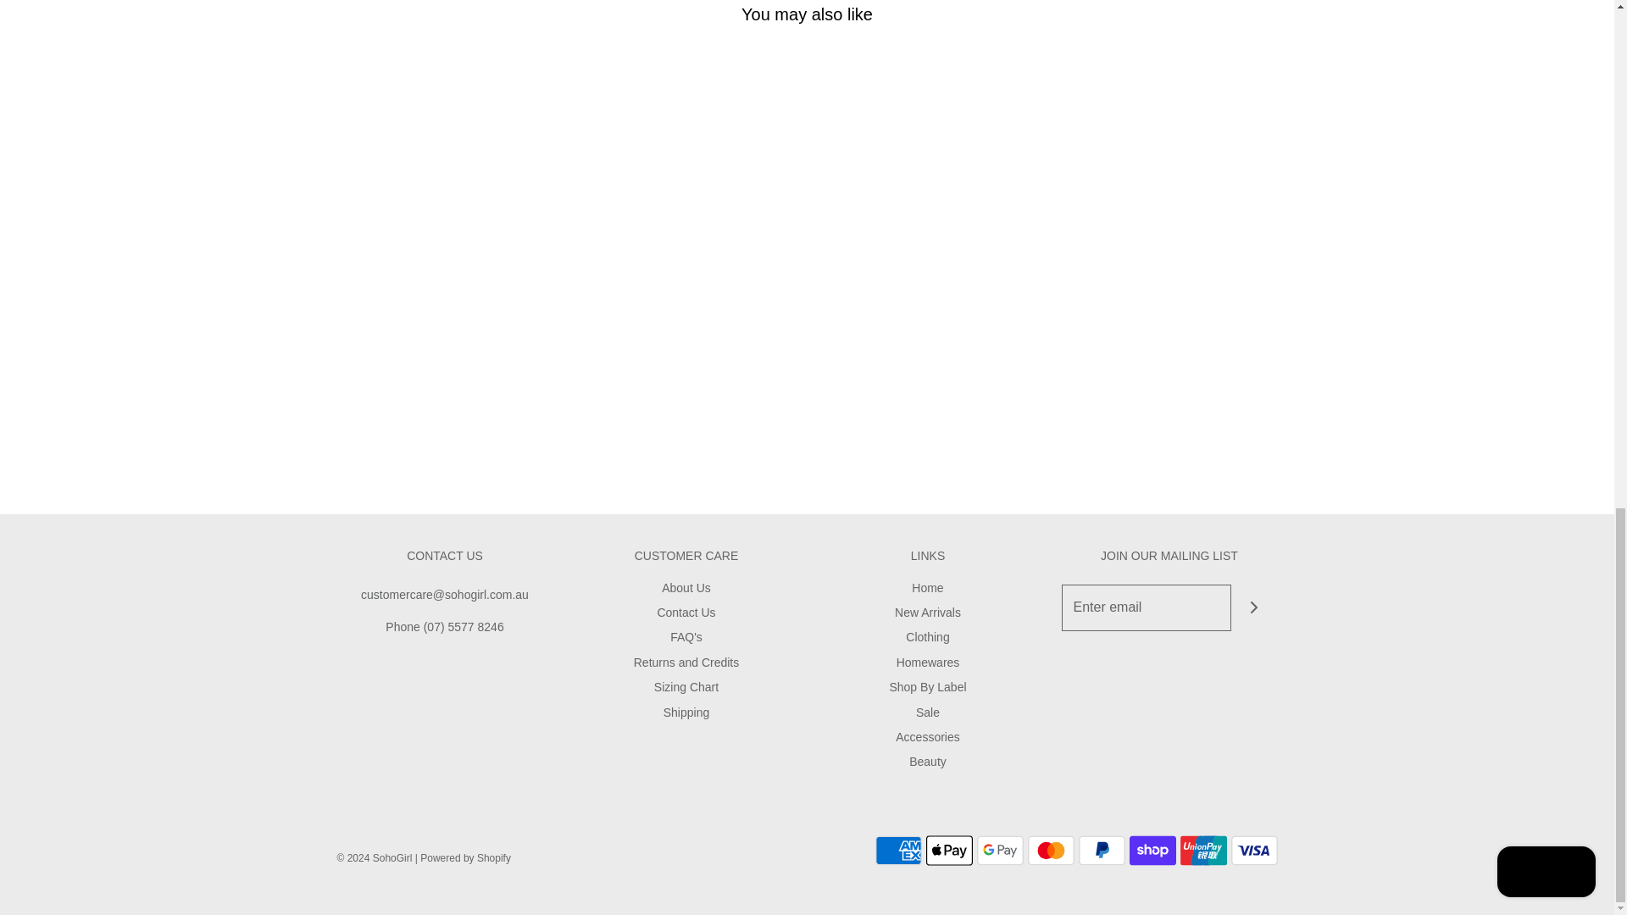  Describe the element at coordinates (1100, 850) in the screenshot. I see `PayPal` at that location.